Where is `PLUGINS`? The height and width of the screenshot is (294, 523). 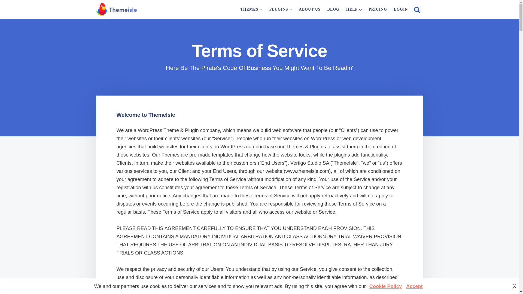 PLUGINS is located at coordinates (278, 9).